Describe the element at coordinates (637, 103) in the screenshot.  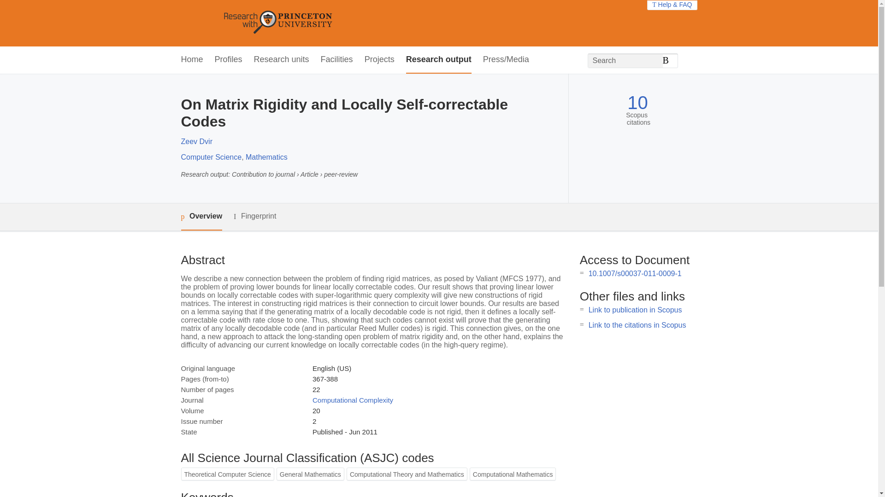
I see `10` at that location.